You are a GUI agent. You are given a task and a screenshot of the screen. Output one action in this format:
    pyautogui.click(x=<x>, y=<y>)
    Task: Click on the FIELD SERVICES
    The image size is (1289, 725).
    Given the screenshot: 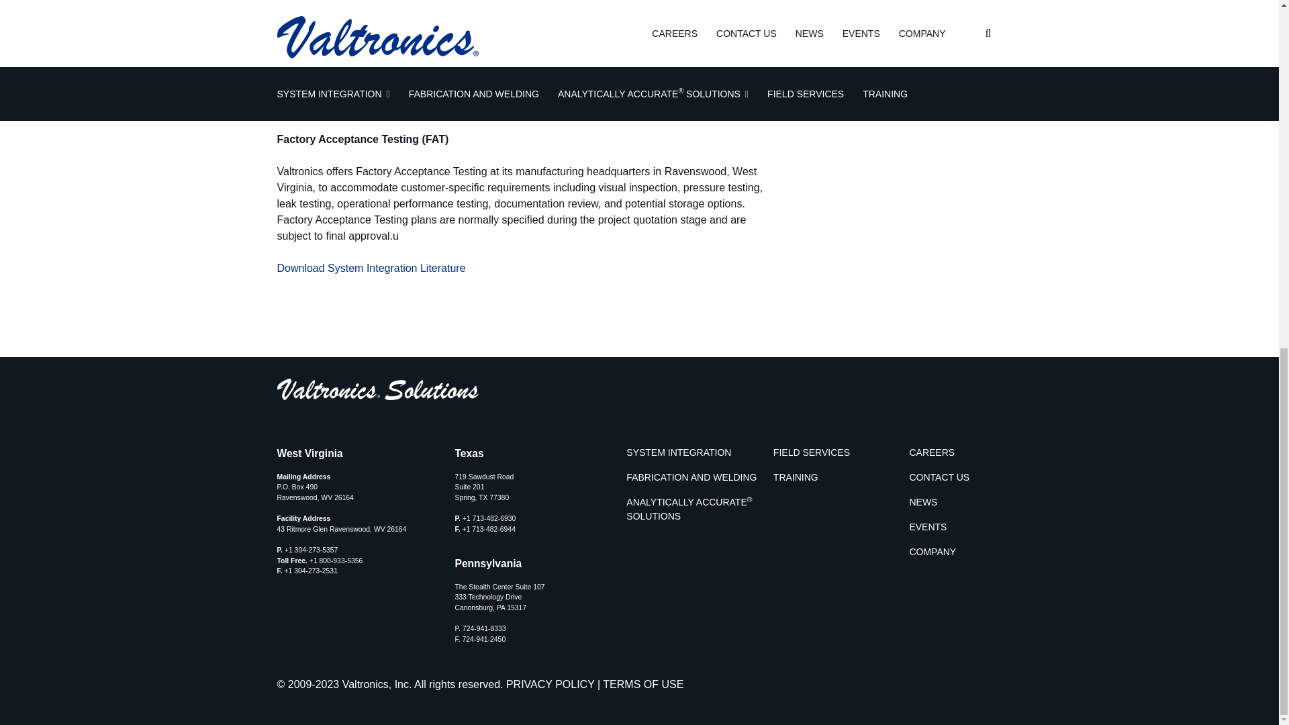 What is the action you would take?
    pyautogui.click(x=842, y=452)
    